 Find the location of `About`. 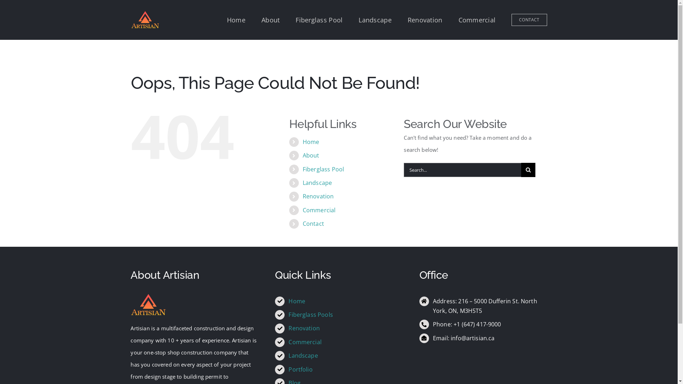

About is located at coordinates (270, 20).